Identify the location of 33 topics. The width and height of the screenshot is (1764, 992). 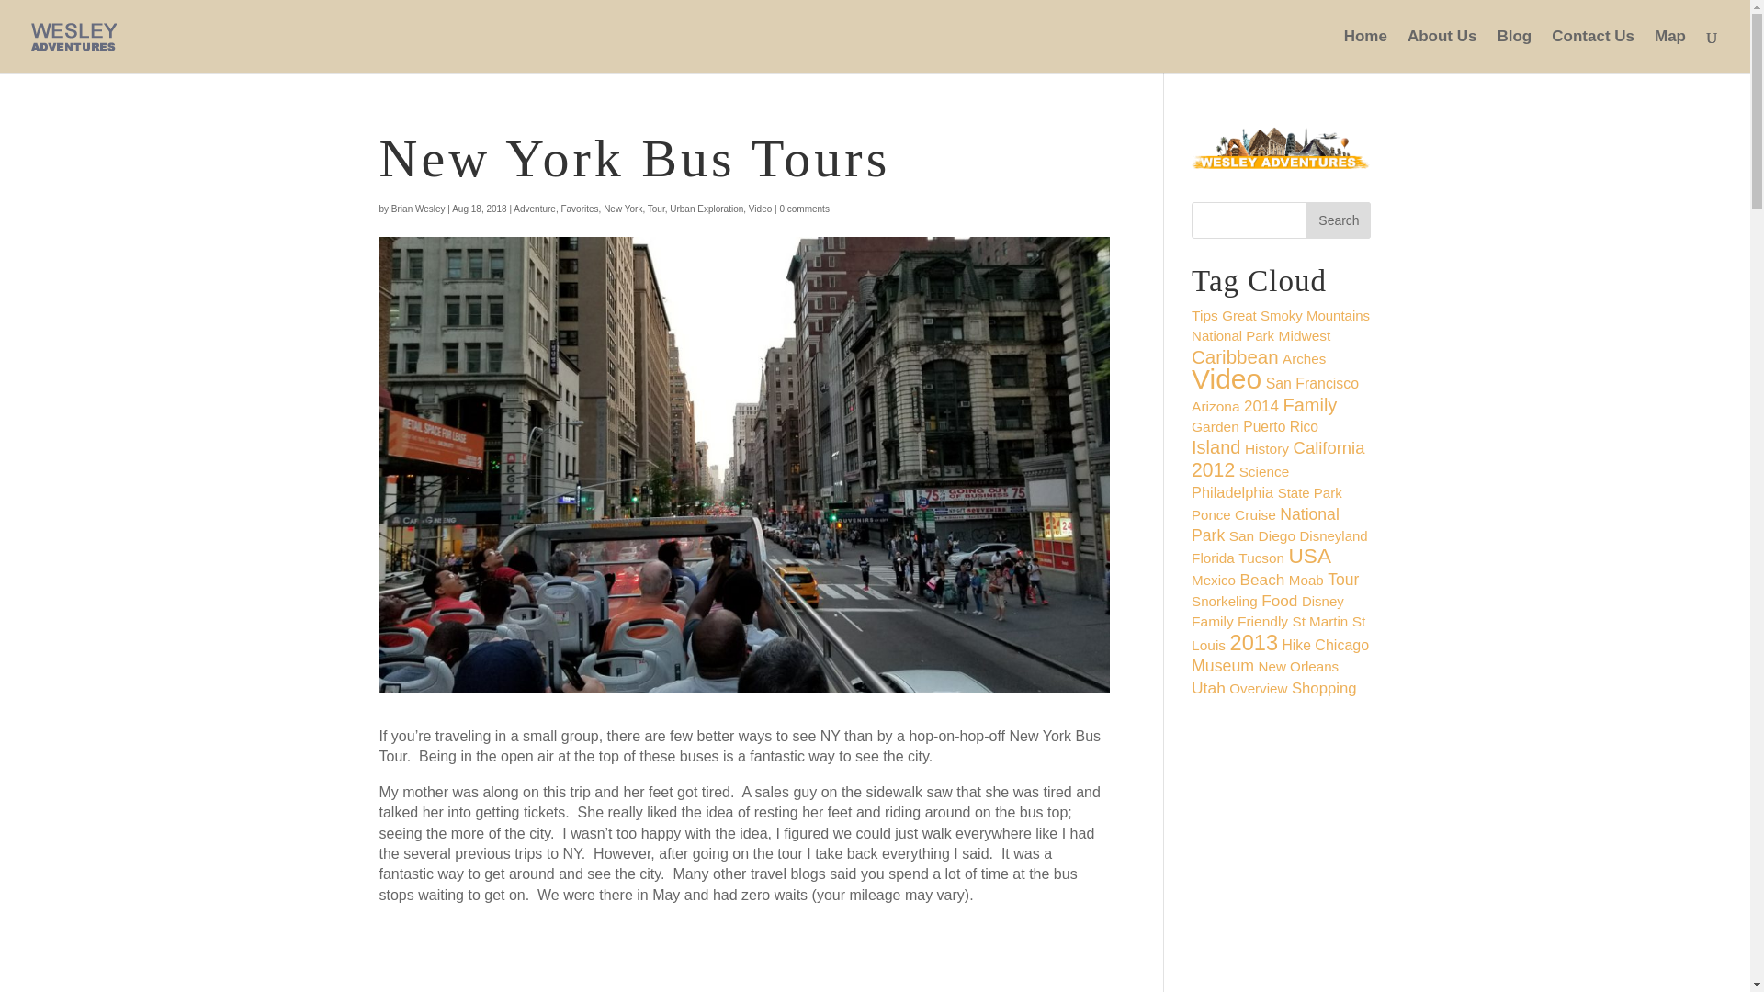
(1309, 404).